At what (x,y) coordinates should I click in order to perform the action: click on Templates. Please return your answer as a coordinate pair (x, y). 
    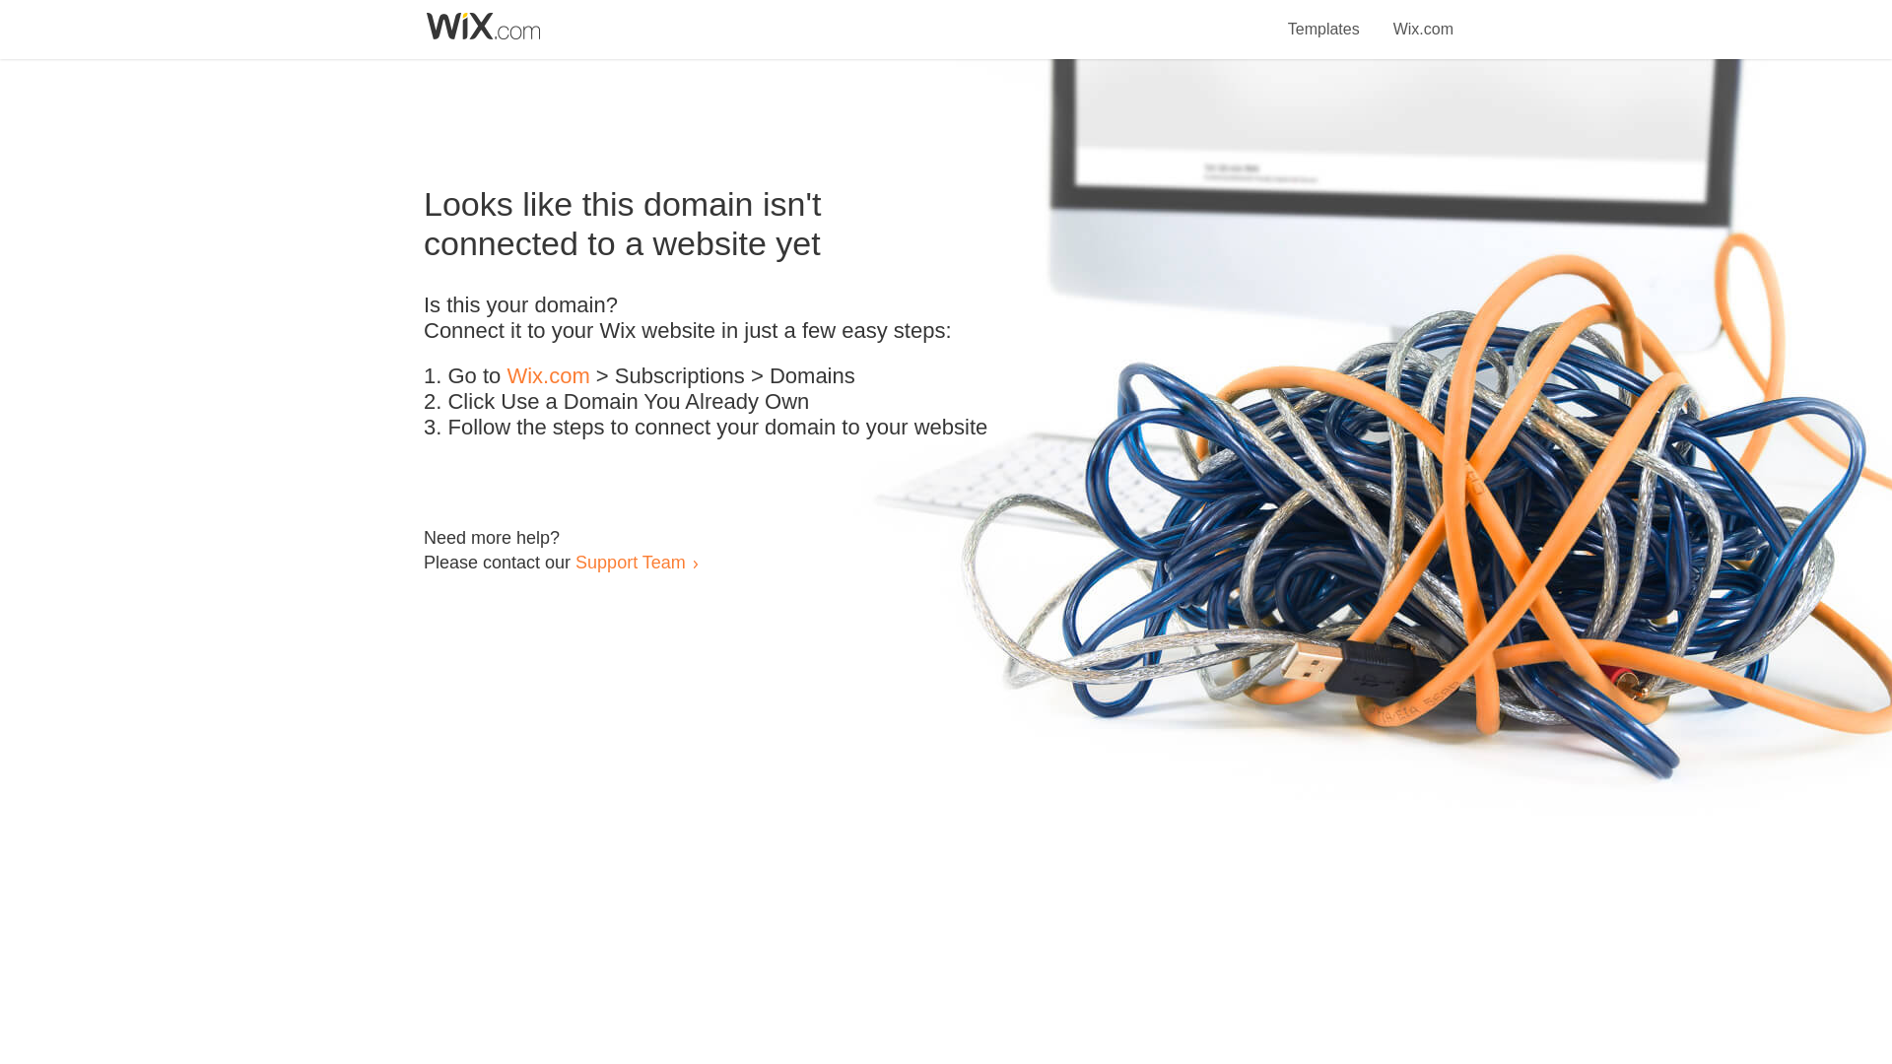
    Looking at the image, I should click on (1324, 18).